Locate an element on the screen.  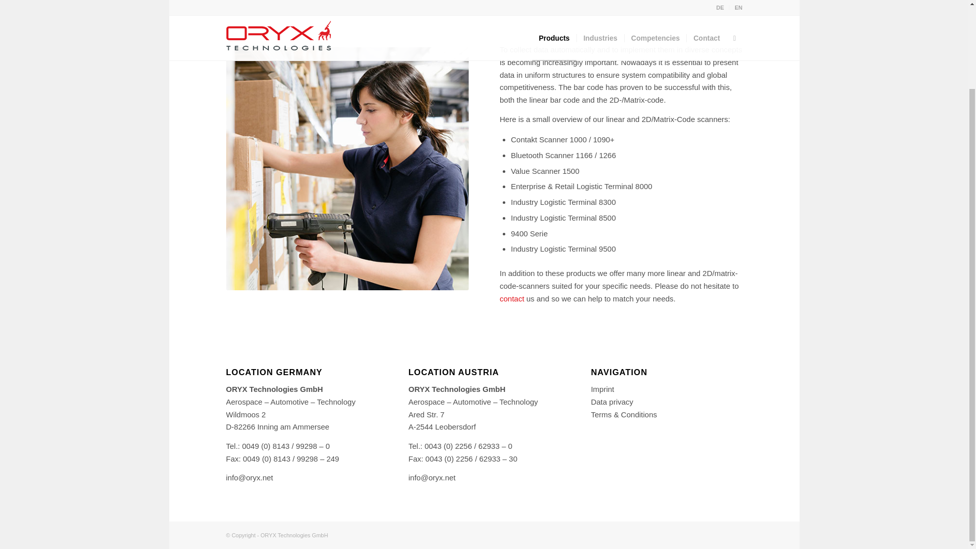
logistik is located at coordinates (347, 169).